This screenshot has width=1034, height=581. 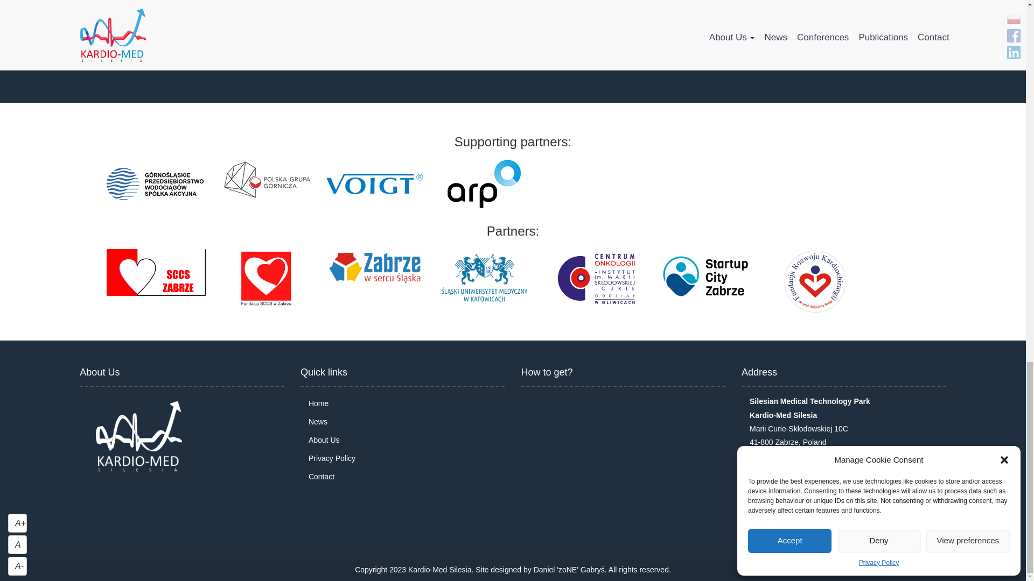 What do you see at coordinates (82, 20) in the screenshot?
I see `1` at bounding box center [82, 20].